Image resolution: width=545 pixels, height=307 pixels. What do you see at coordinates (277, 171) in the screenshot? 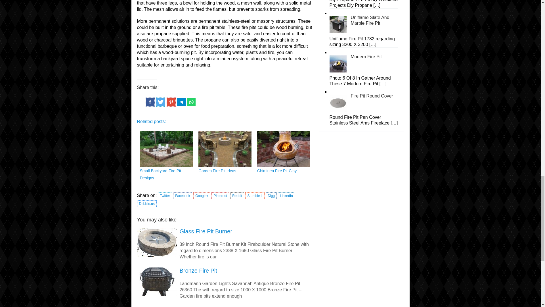
I see `Permalink to: Chiminea Fire Pit Clay` at bounding box center [277, 171].